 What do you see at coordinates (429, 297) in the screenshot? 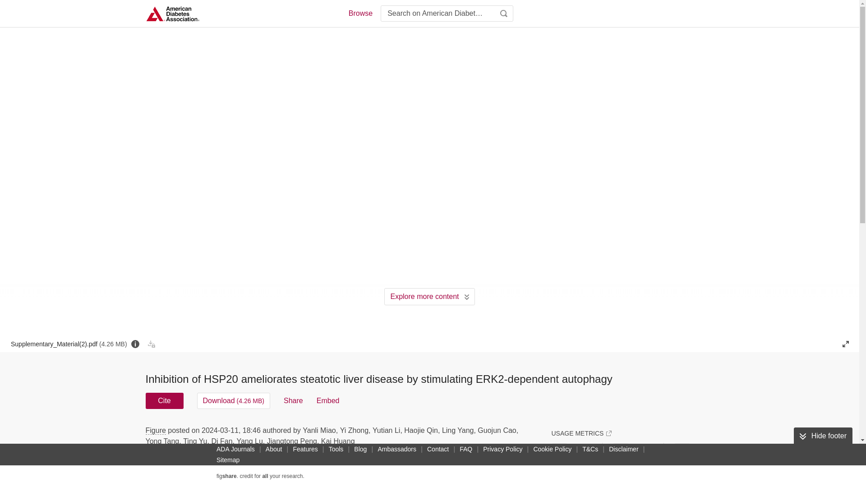
I see `Explore more content` at bounding box center [429, 297].